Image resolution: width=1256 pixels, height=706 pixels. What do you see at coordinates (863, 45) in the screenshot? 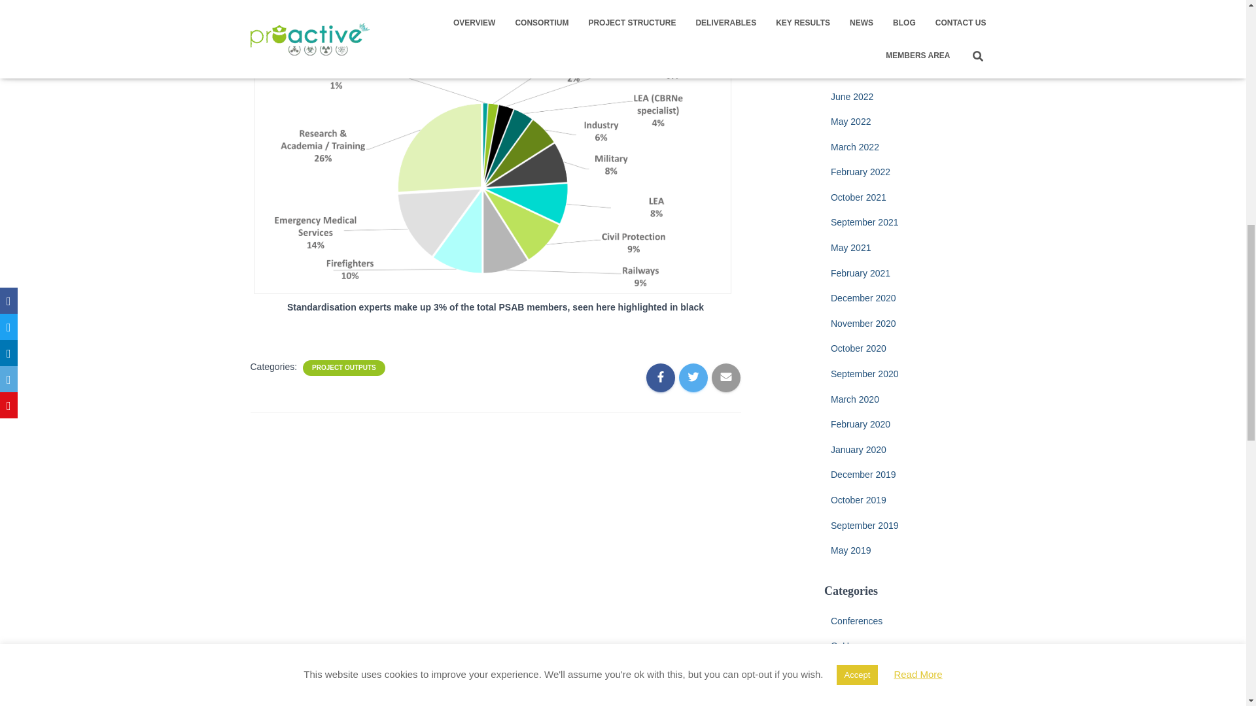
I see `December 2022` at bounding box center [863, 45].